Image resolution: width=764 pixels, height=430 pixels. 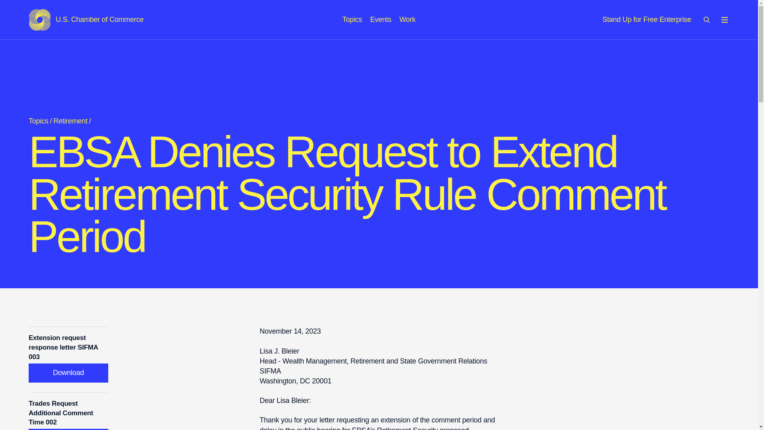 What do you see at coordinates (707, 20) in the screenshot?
I see `Site Search` at bounding box center [707, 20].